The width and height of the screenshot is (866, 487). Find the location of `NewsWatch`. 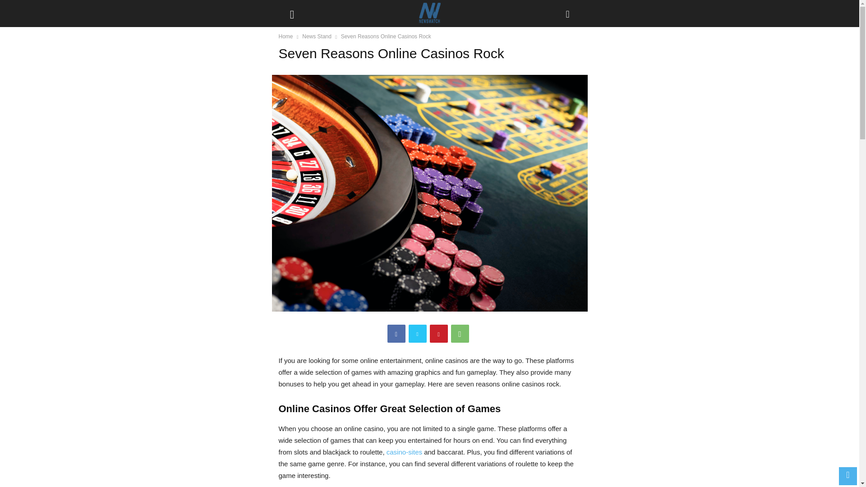

NewsWatch is located at coordinates (429, 14).